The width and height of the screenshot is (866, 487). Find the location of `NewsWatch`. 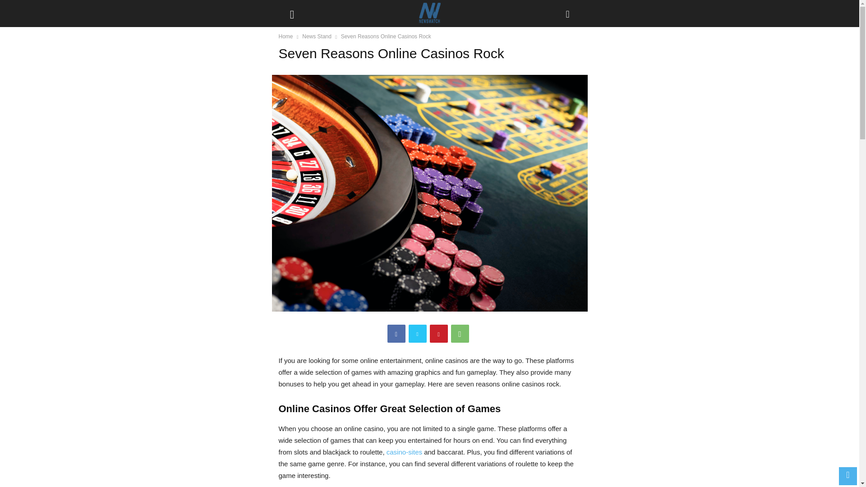

NewsWatch is located at coordinates (429, 14).